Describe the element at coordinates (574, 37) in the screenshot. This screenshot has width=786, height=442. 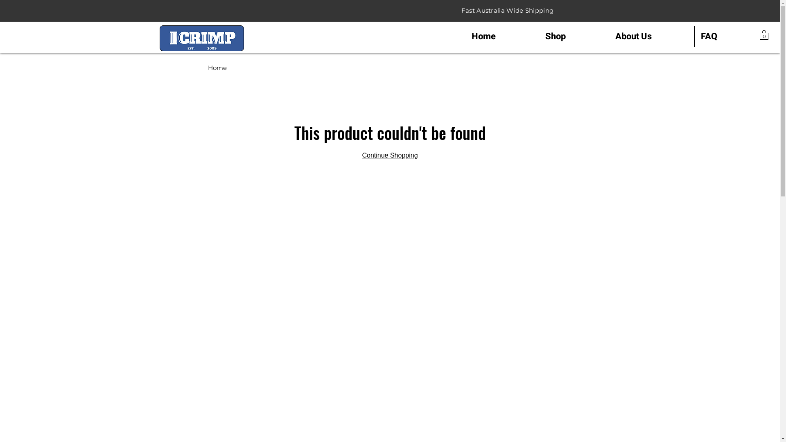
I see `Shop` at that location.